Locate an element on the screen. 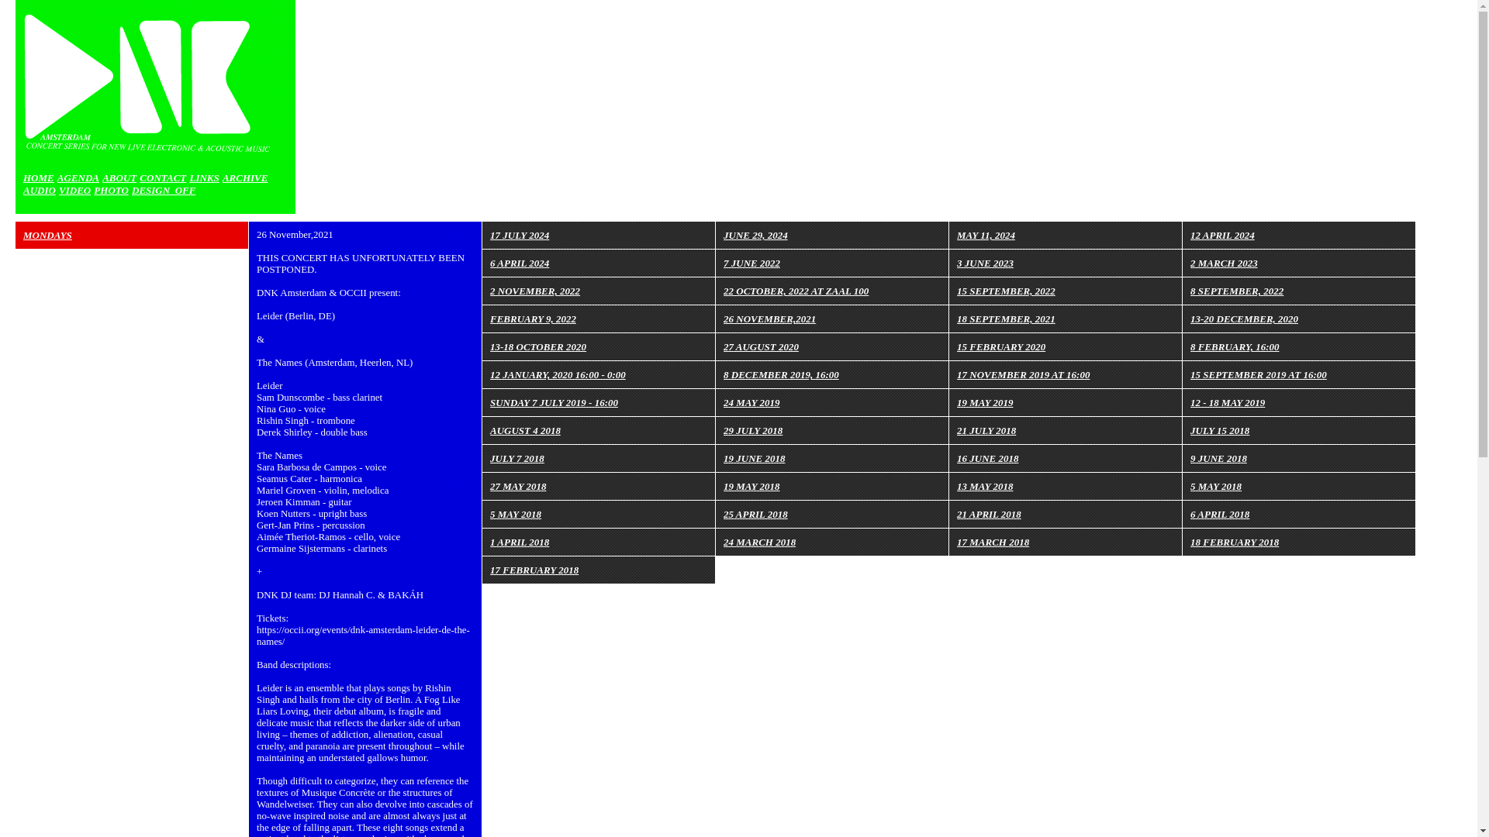  27 AUGUST 2020 is located at coordinates (761, 346).